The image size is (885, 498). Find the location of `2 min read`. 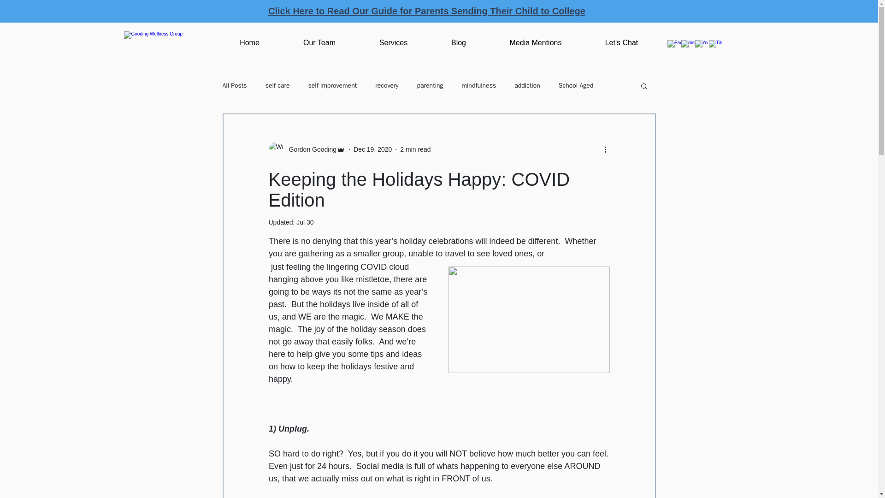

2 min read is located at coordinates (415, 149).